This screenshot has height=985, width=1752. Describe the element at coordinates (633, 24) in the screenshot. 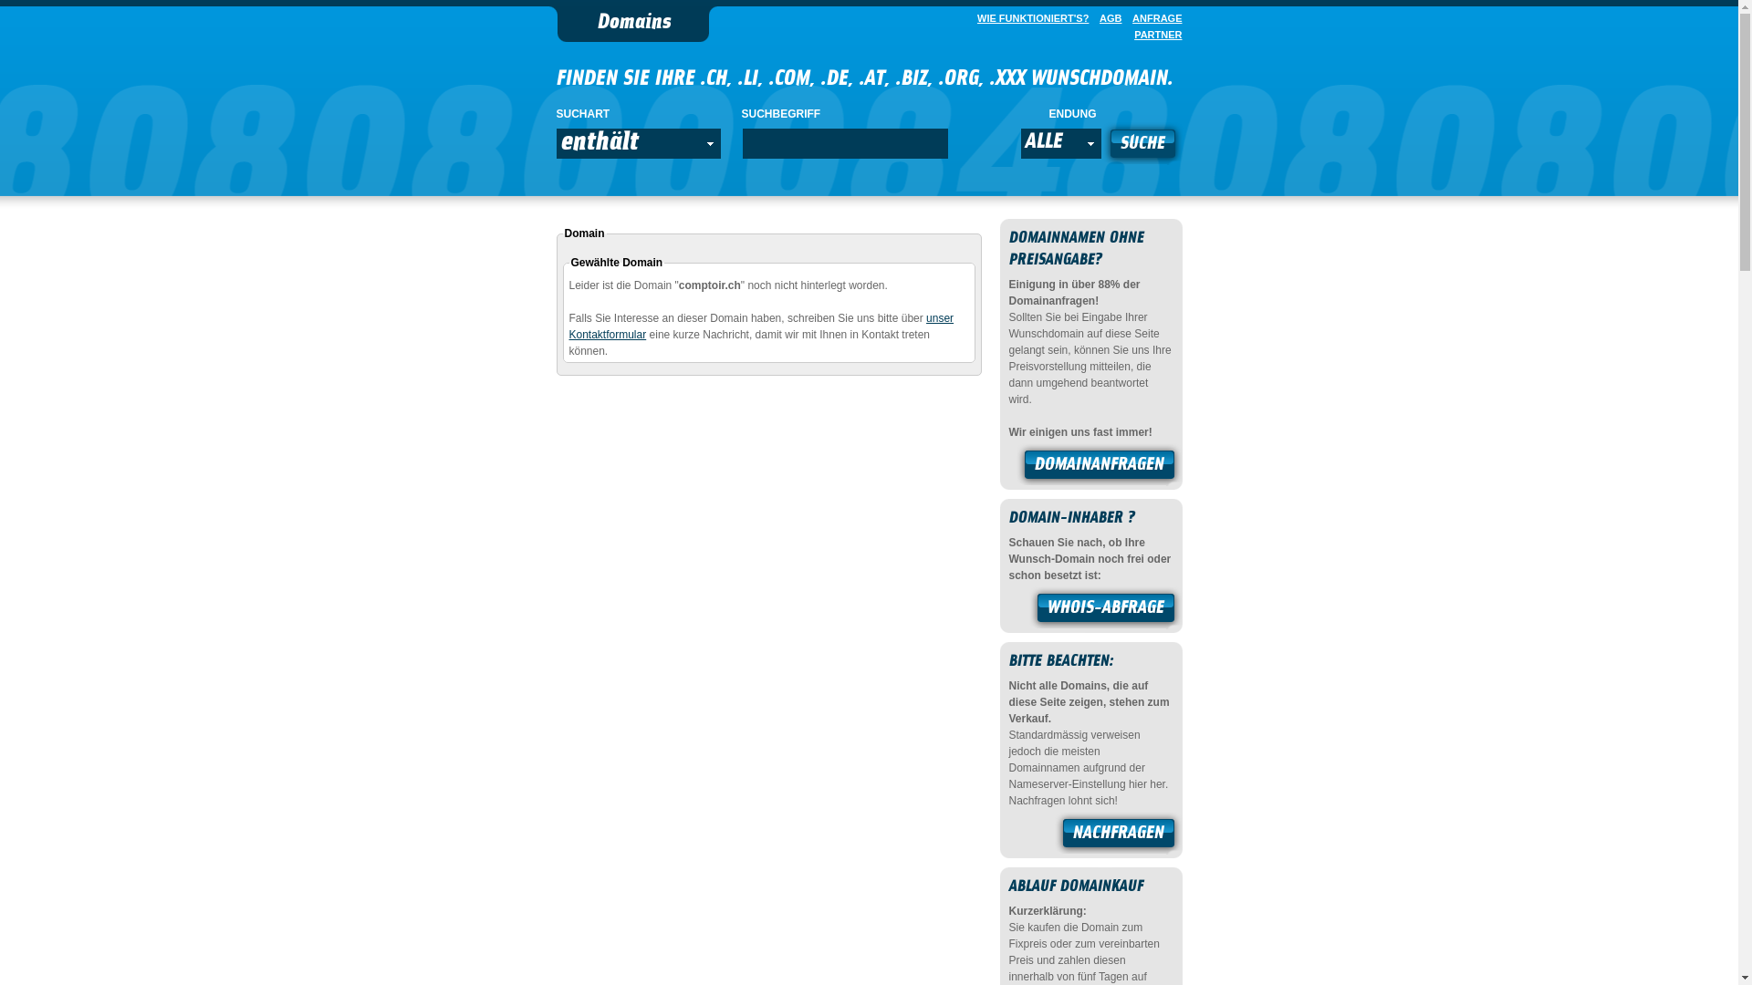

I see `Domains` at that location.